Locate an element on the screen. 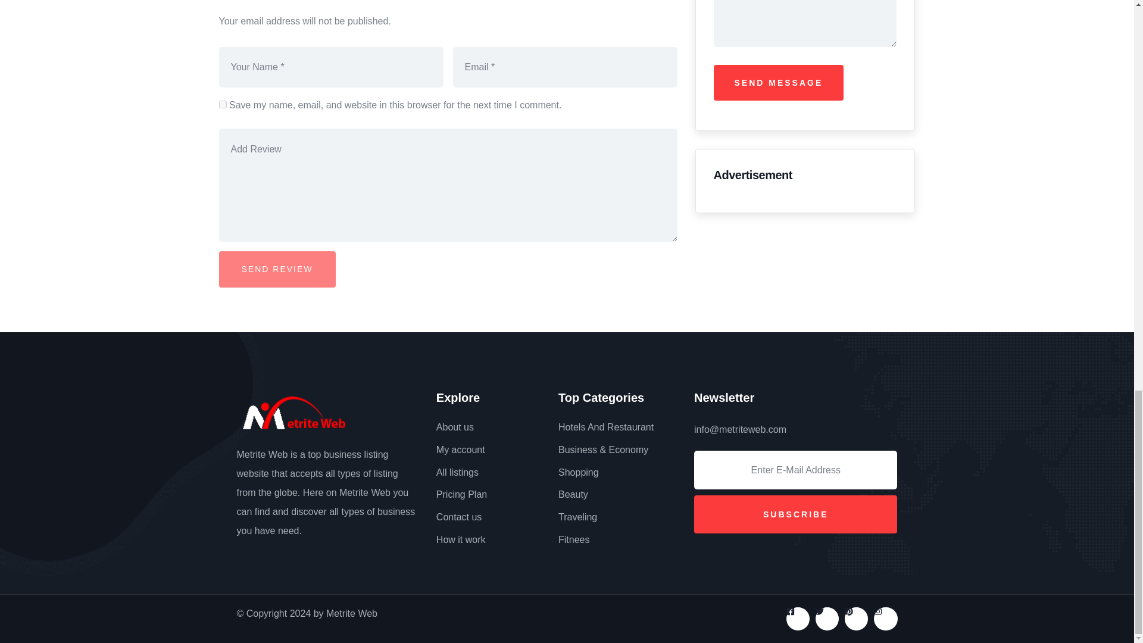 This screenshot has height=643, width=1143. Send review is located at coordinates (277, 269).